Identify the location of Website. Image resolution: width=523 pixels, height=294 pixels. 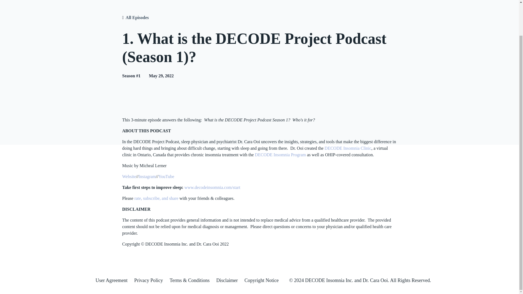
(129, 176).